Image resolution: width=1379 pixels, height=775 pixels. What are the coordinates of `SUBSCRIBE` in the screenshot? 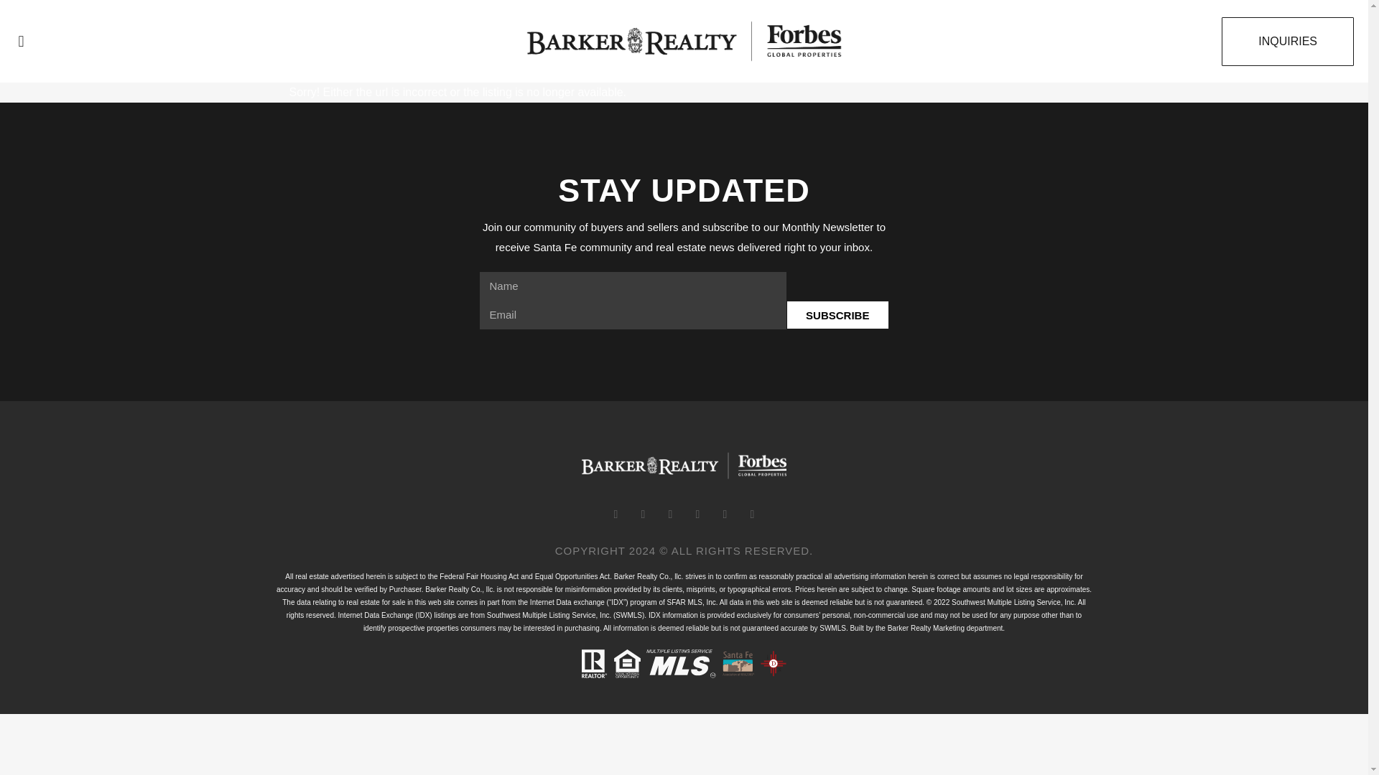 It's located at (837, 315).